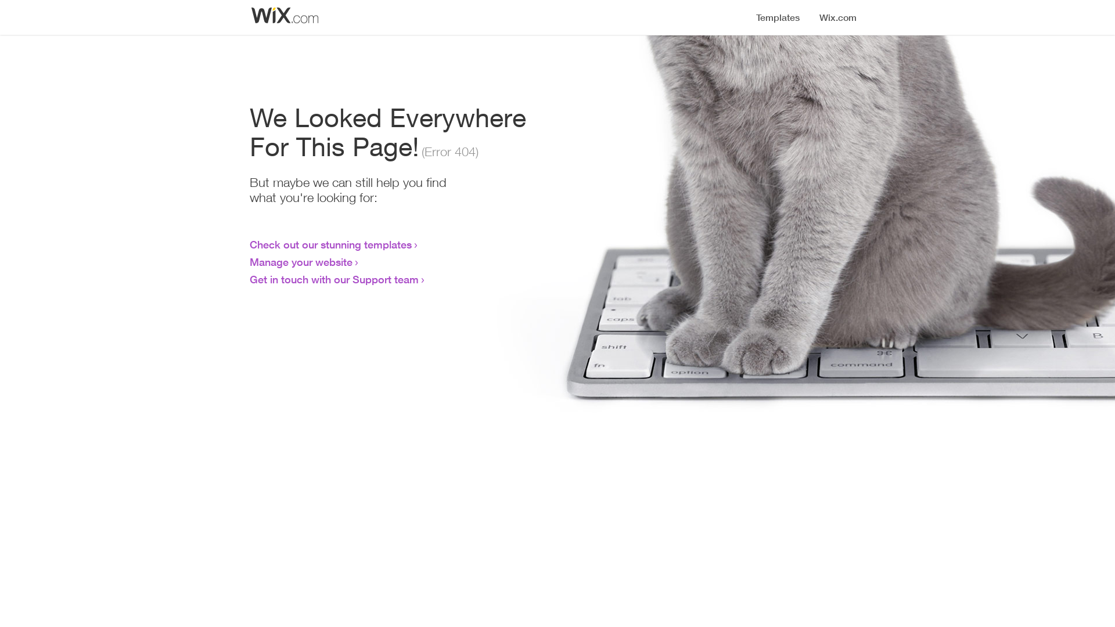  I want to click on Get in touch with our Support team, so click(334, 279).